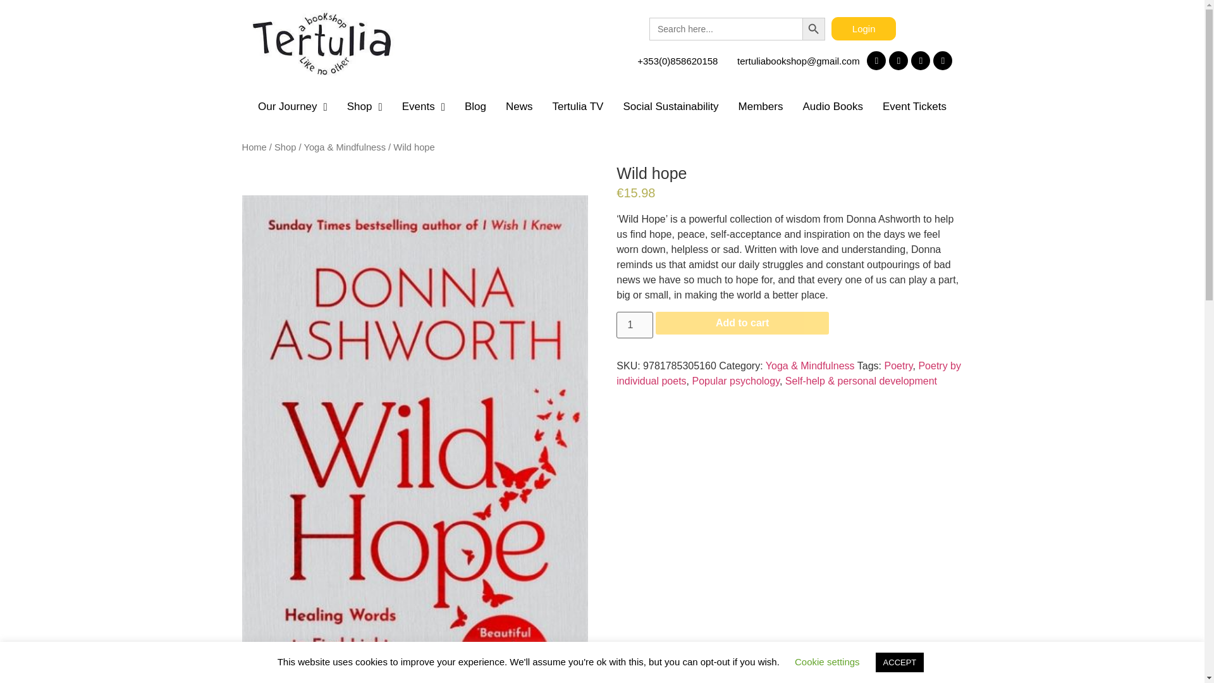  What do you see at coordinates (814, 29) in the screenshot?
I see `Search Button` at bounding box center [814, 29].